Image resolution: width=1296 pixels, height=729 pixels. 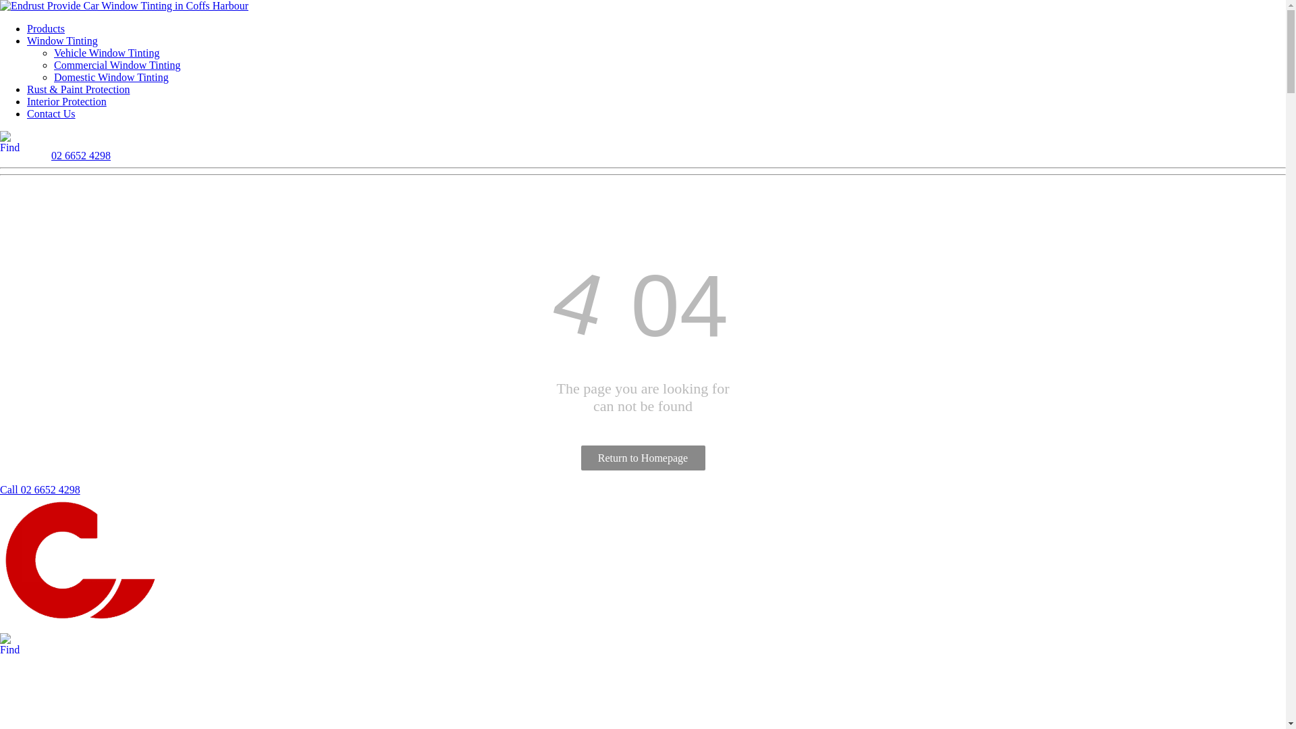 What do you see at coordinates (46, 28) in the screenshot?
I see `Products` at bounding box center [46, 28].